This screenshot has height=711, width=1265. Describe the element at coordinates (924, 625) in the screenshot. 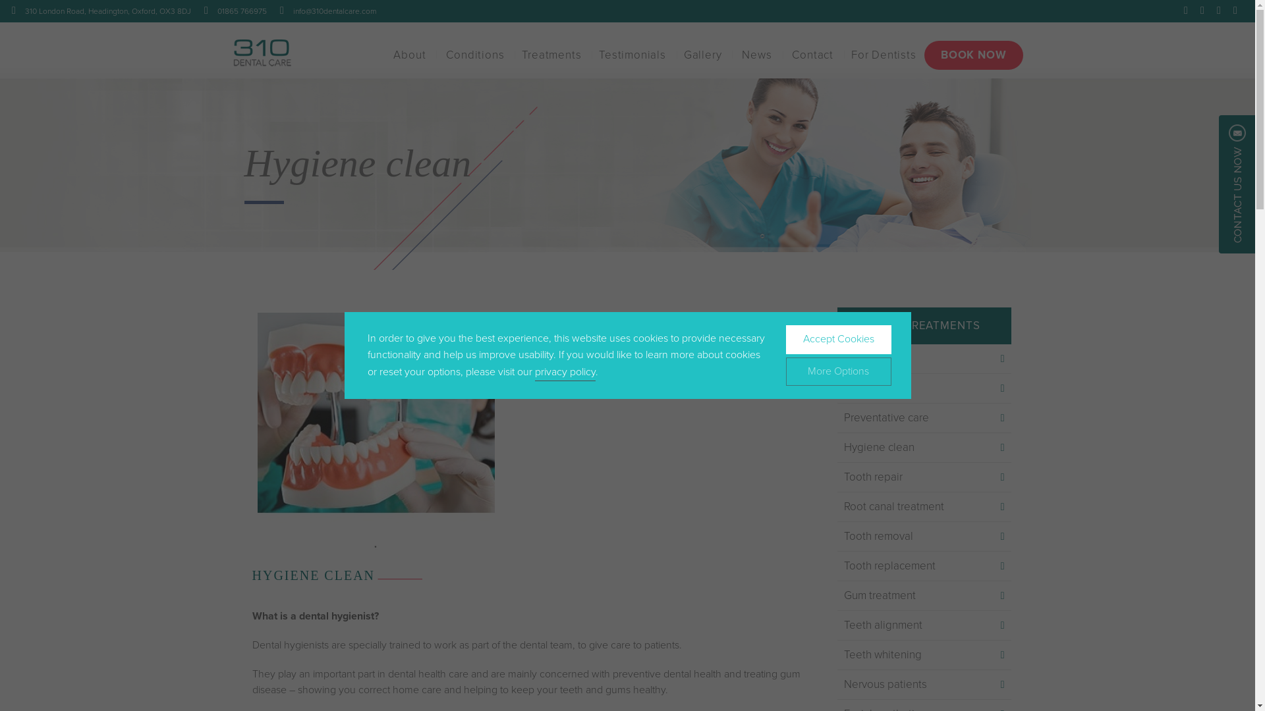

I see `Teeth alignment` at that location.